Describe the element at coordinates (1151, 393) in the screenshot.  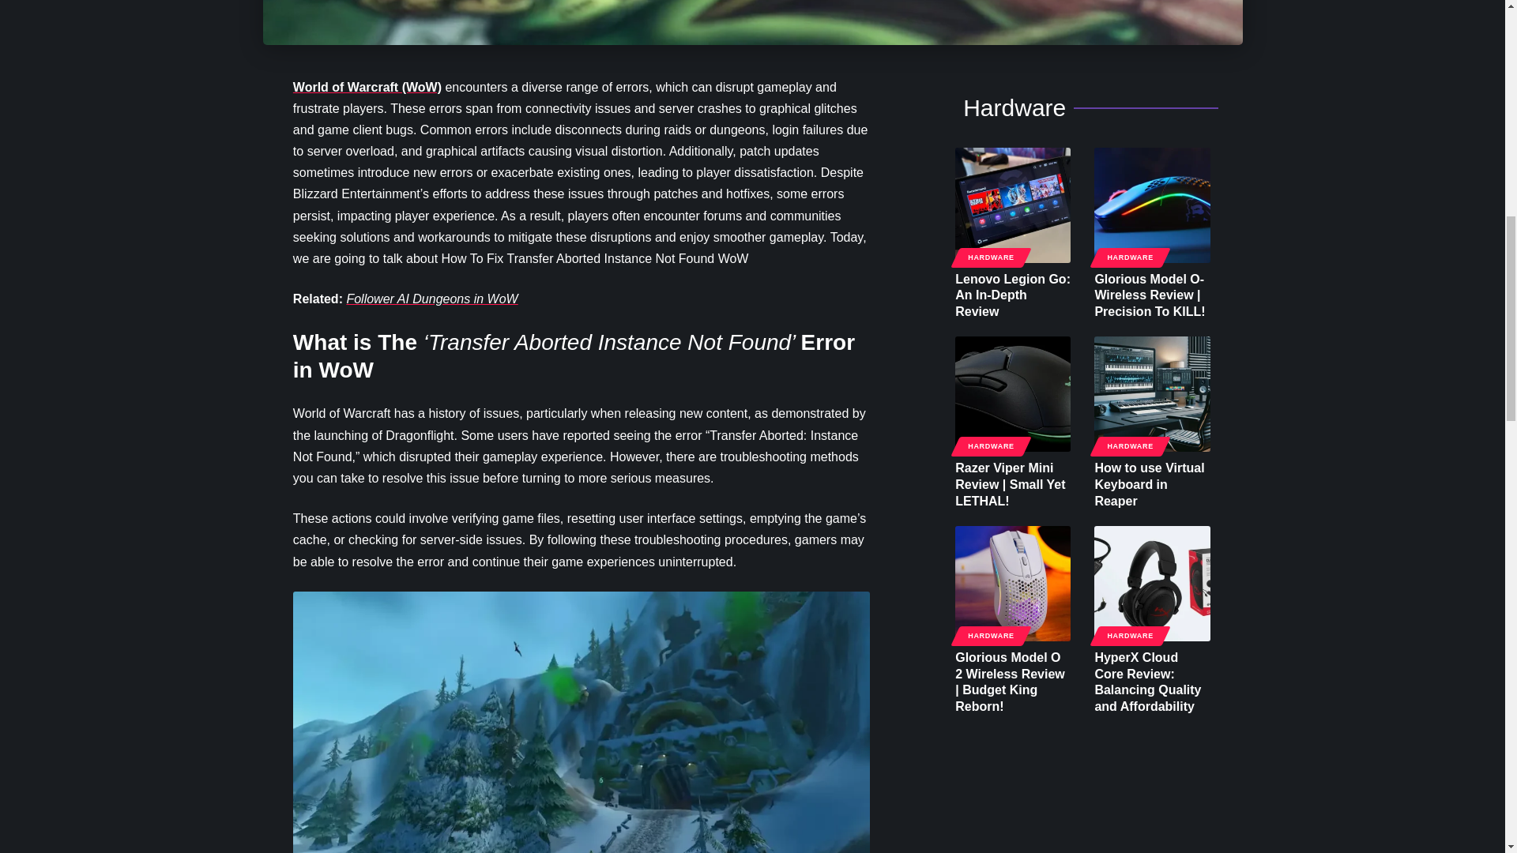
I see `How to use Virtual Keyboard in Reaper` at that location.